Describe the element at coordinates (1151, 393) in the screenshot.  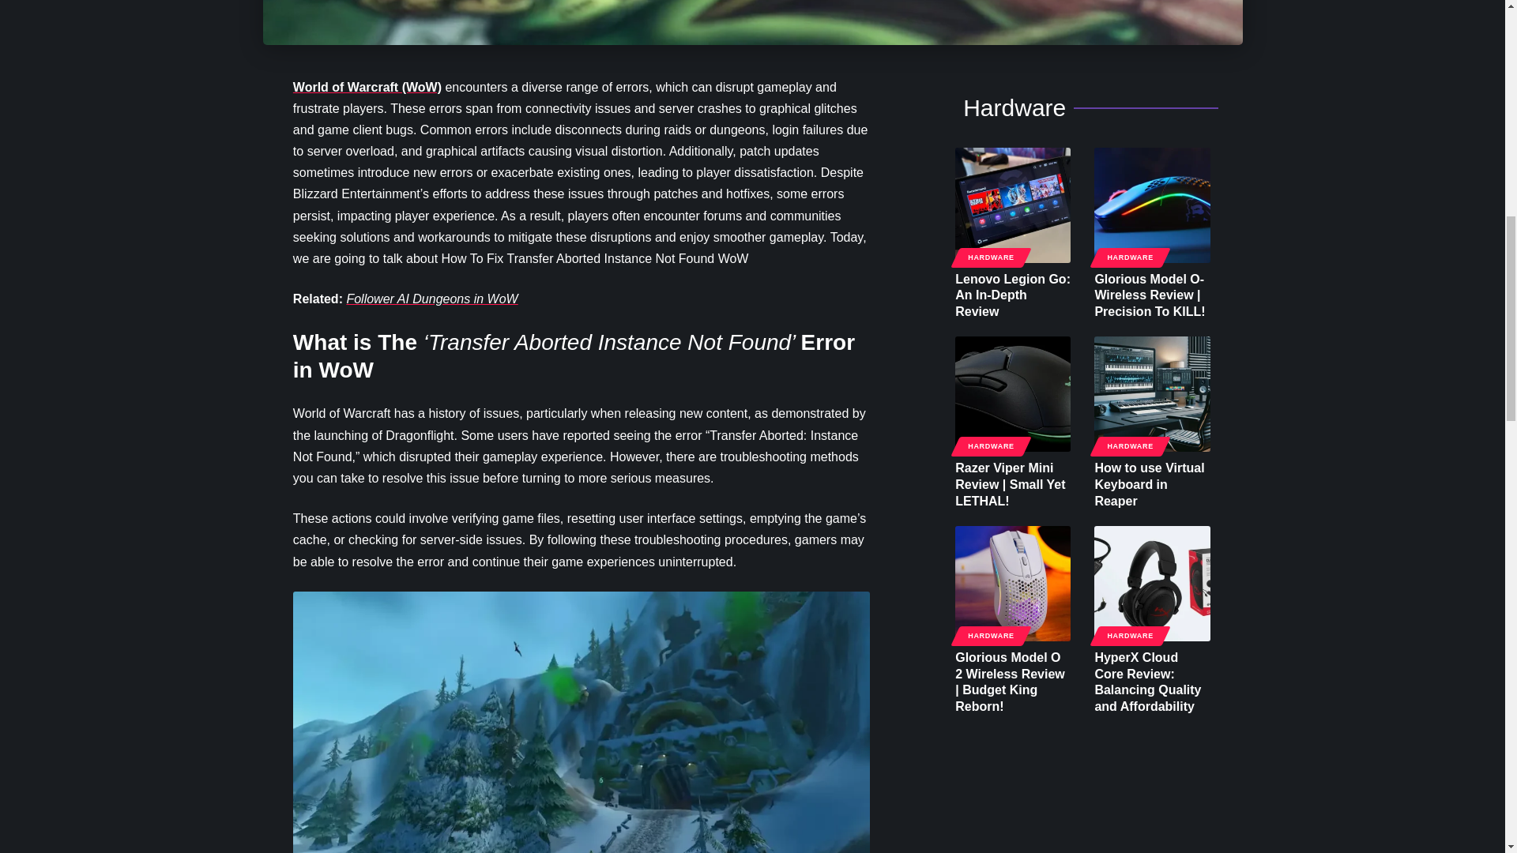
I see `How to use Virtual Keyboard in Reaper` at that location.